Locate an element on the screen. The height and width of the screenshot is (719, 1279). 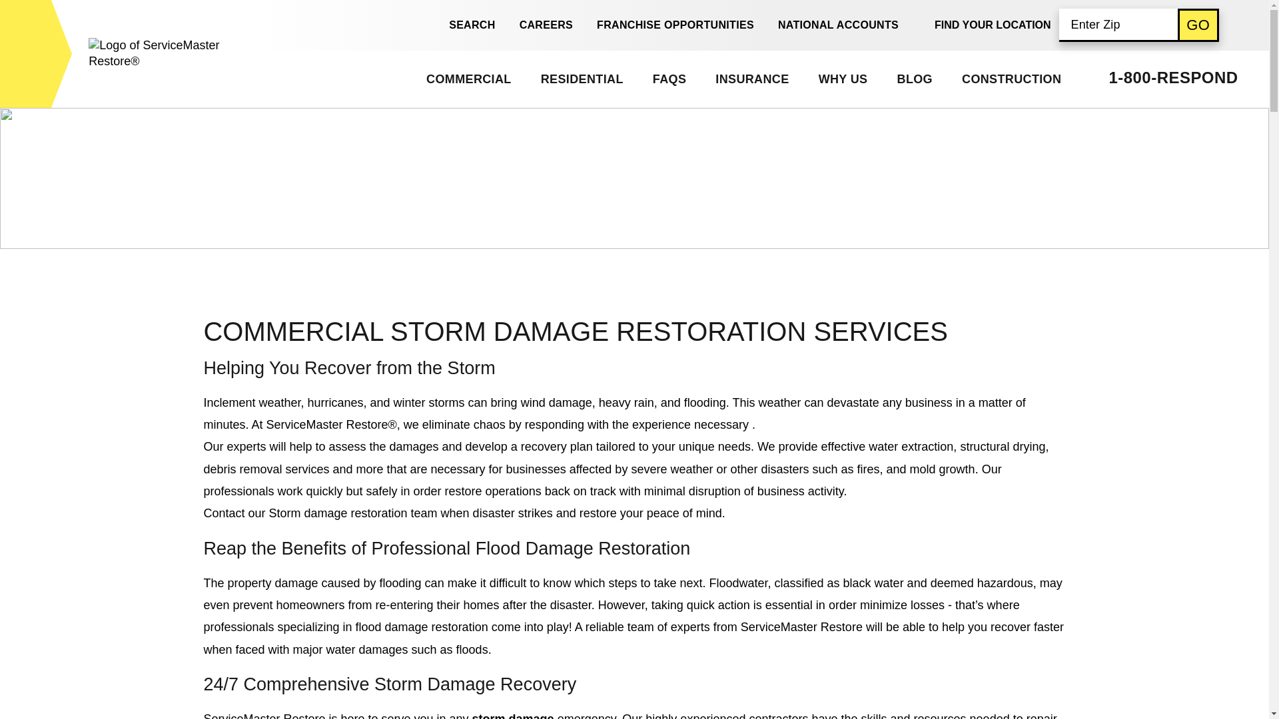
NATIONAL ACCOUNTS is located at coordinates (838, 25).